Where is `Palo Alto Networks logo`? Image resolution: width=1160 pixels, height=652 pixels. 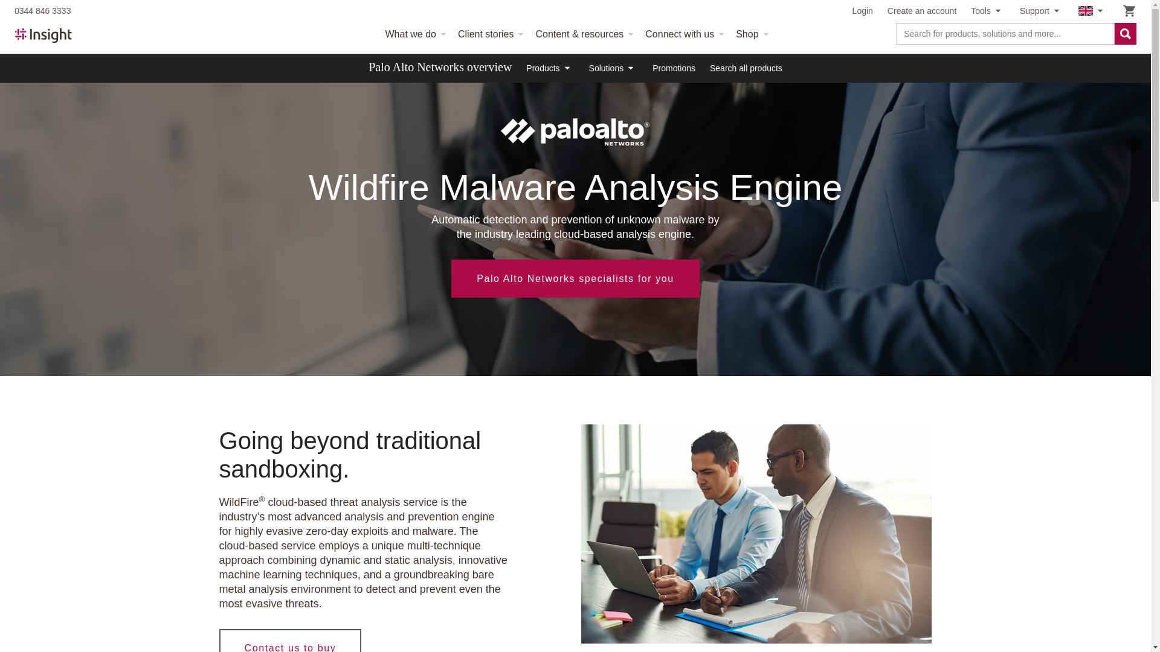
Palo Alto Networks logo is located at coordinates (575, 132).